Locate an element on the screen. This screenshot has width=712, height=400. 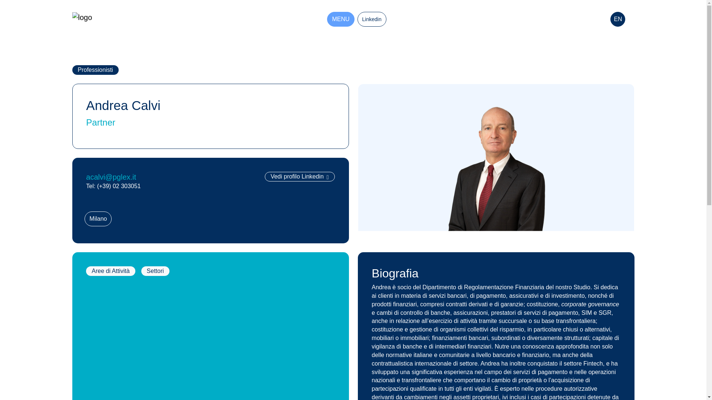
Linkedin is located at coordinates (372, 19).